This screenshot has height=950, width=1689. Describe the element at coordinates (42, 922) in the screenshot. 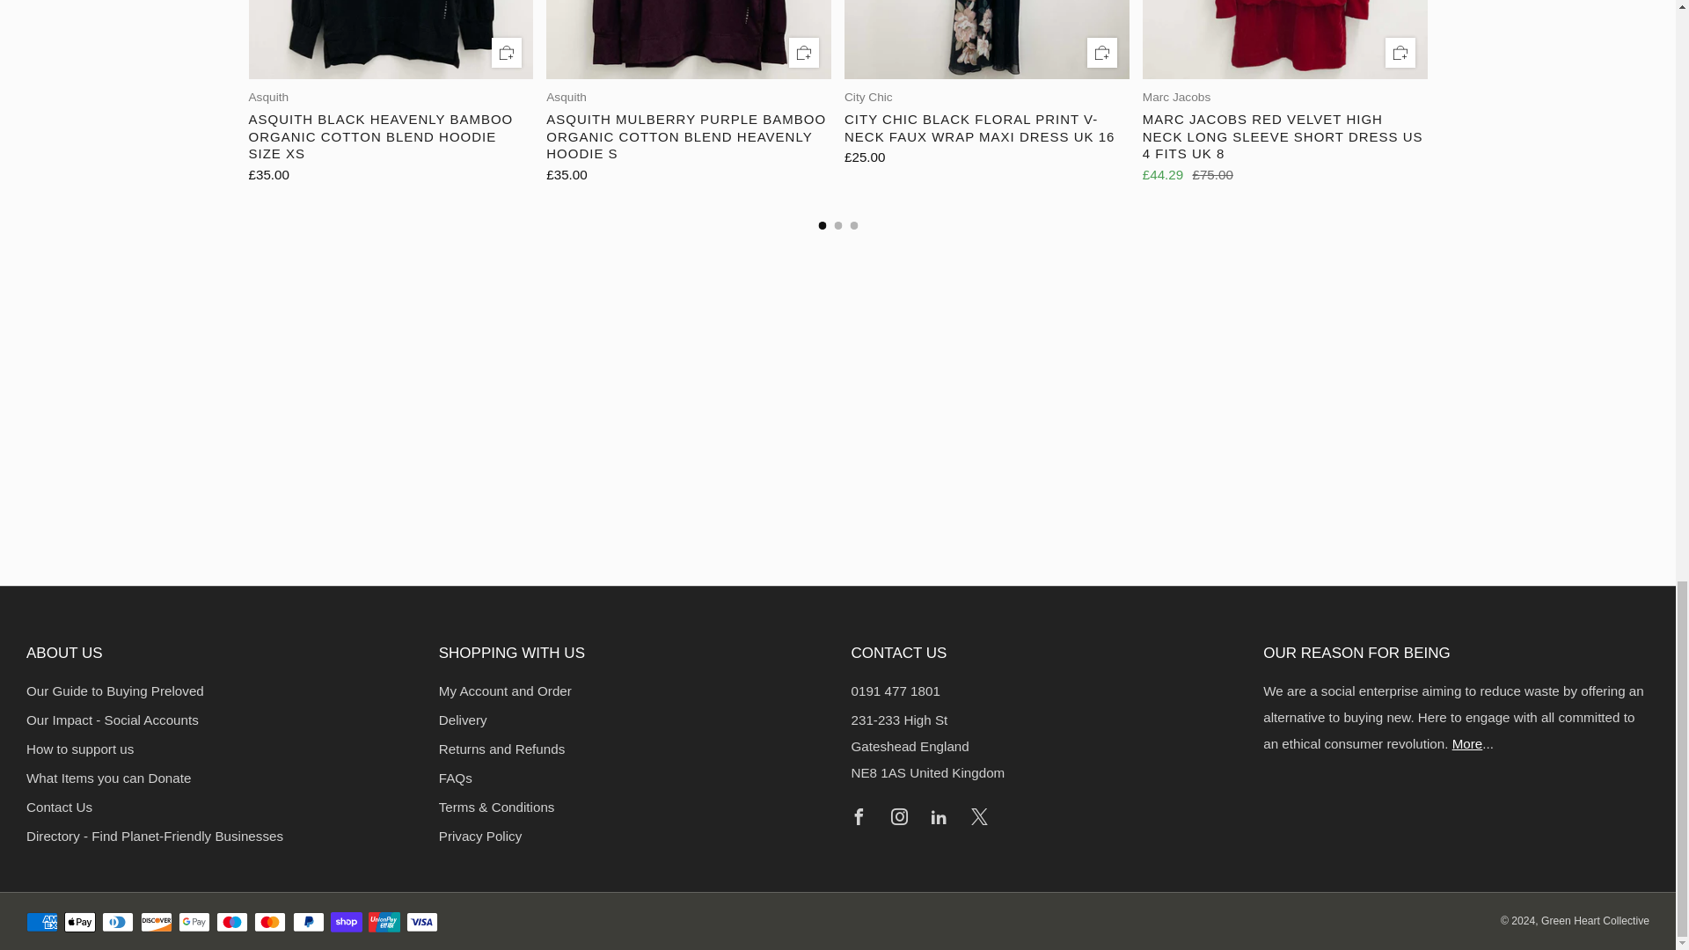

I see `American Express` at that location.